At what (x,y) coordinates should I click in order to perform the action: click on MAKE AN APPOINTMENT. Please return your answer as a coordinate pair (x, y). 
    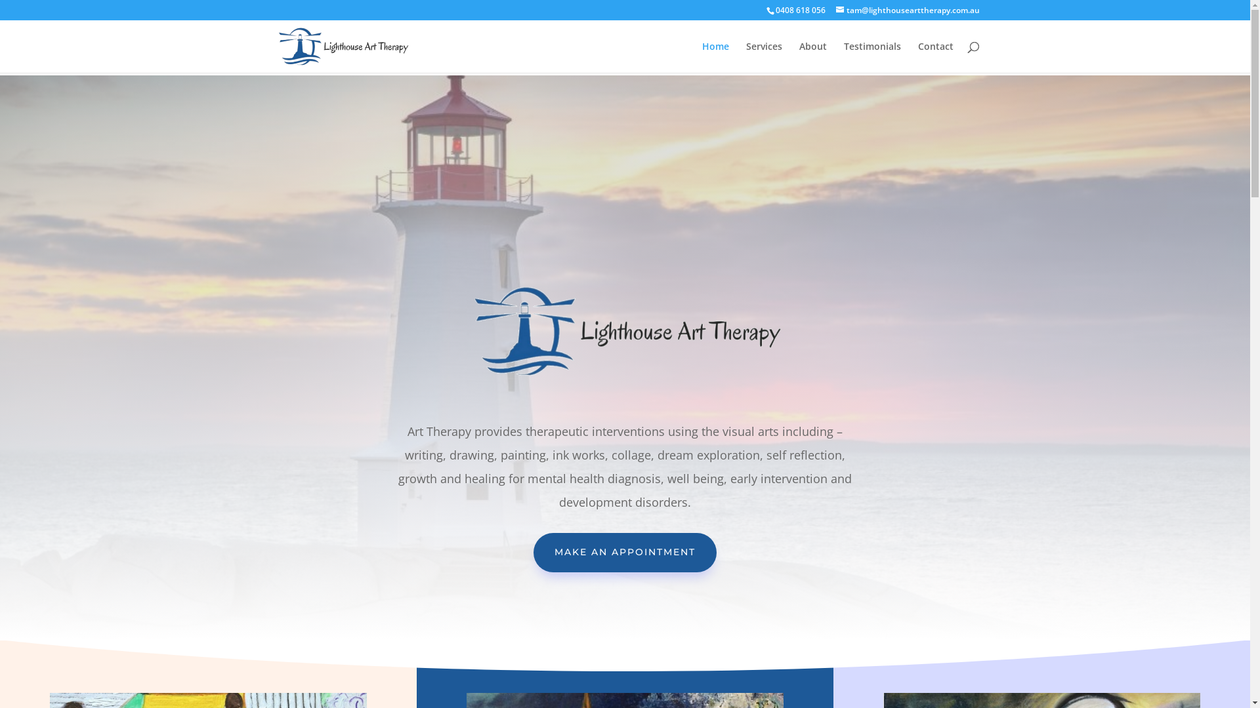
    Looking at the image, I should click on (625, 553).